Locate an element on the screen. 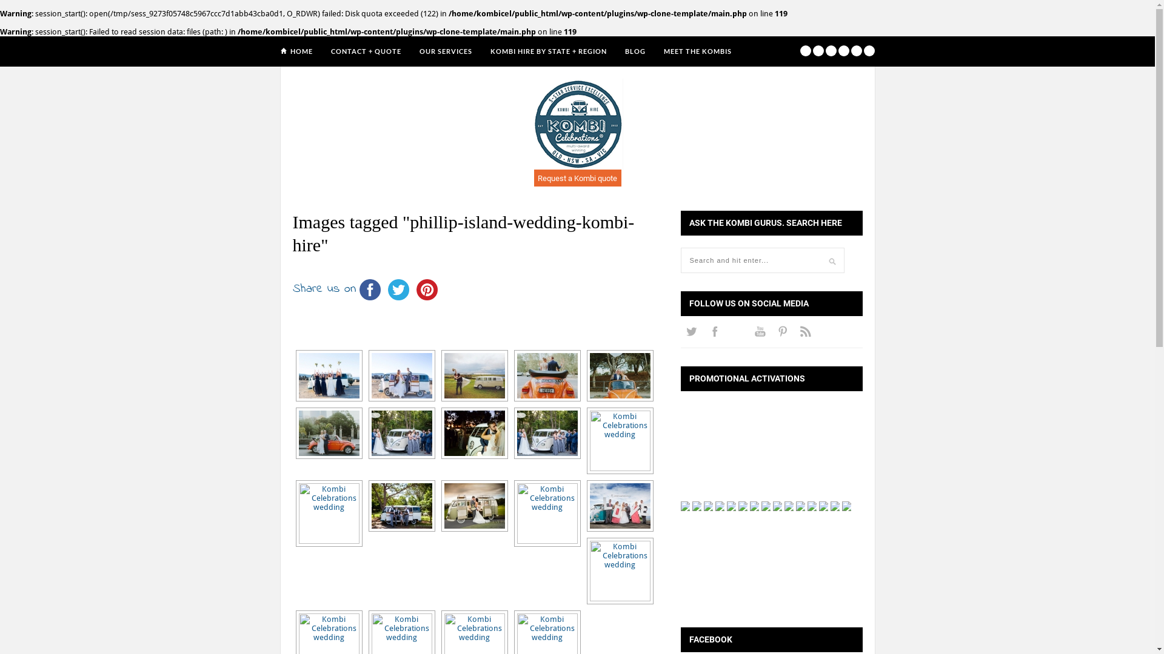  Pinterest is located at coordinates (427, 289).